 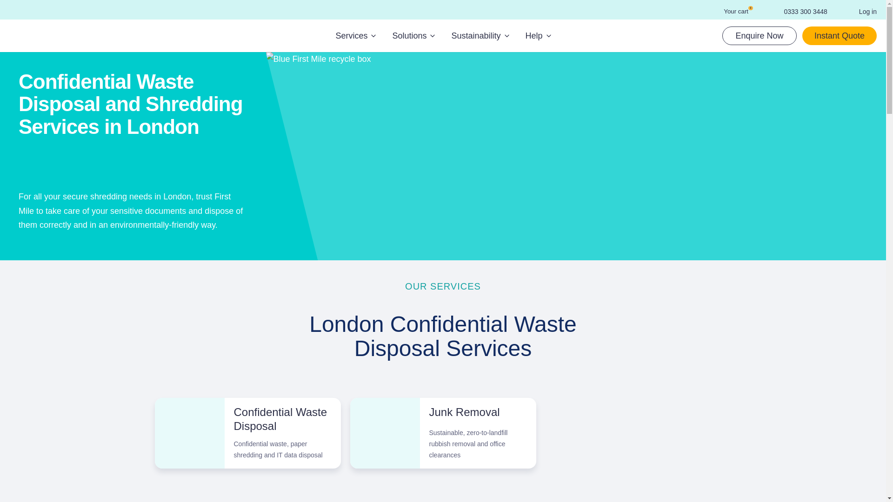 What do you see at coordinates (413, 36) in the screenshot?
I see `Solutions` at bounding box center [413, 36].